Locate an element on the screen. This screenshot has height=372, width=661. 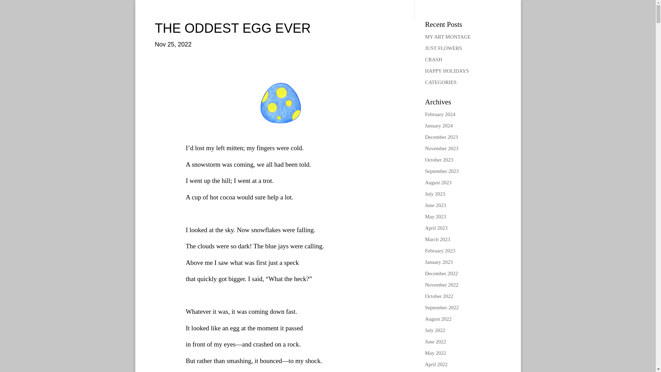
June 2023 is located at coordinates (435, 205).